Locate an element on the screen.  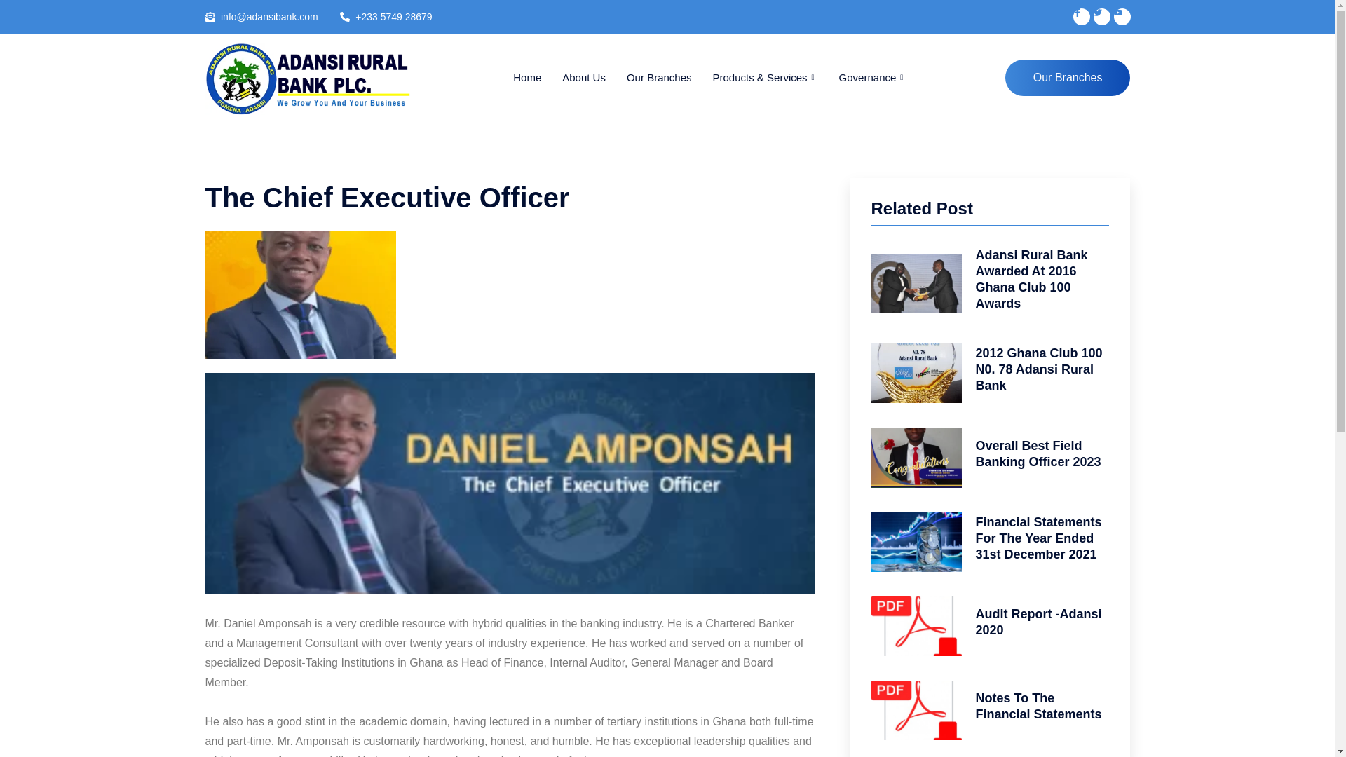
Overall Best Field Banking Officer 2023 is located at coordinates (1038, 453).